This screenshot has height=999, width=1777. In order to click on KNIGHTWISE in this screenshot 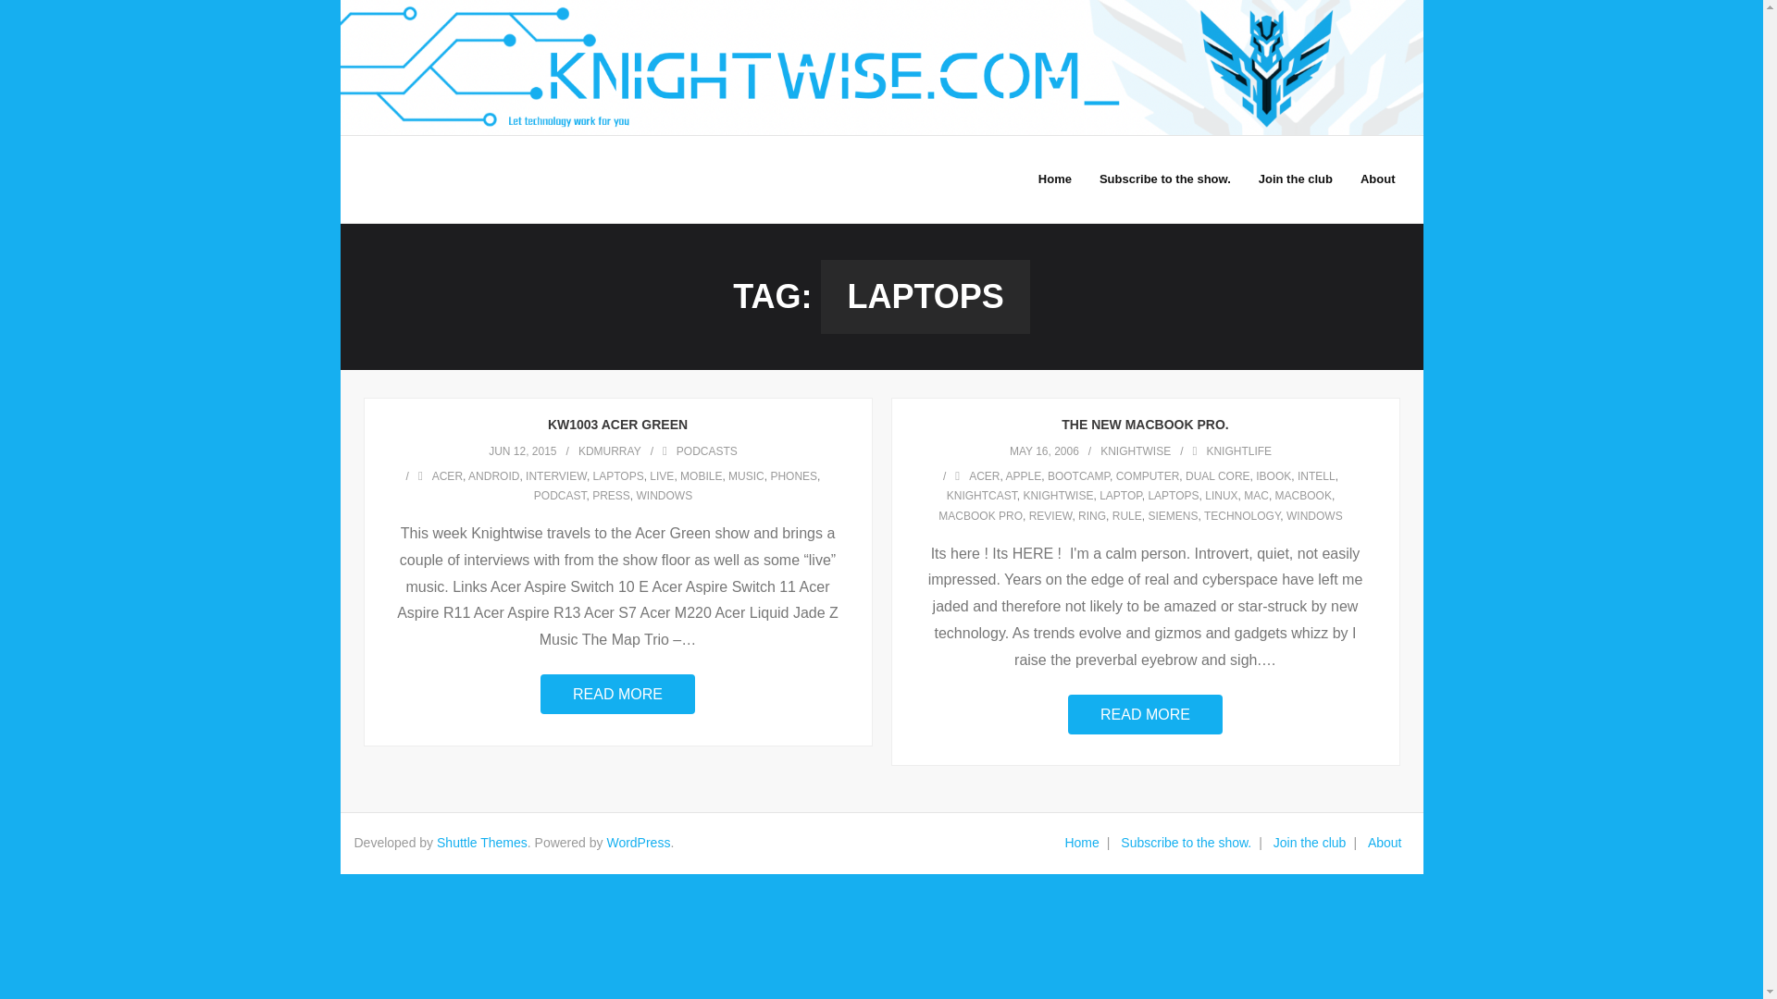, I will do `click(1135, 450)`.